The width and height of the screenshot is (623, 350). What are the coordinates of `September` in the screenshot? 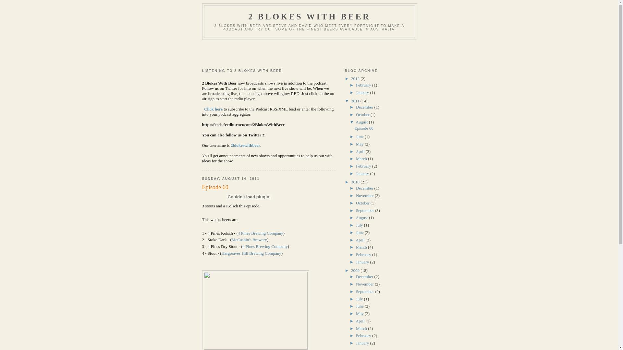 It's located at (365, 292).